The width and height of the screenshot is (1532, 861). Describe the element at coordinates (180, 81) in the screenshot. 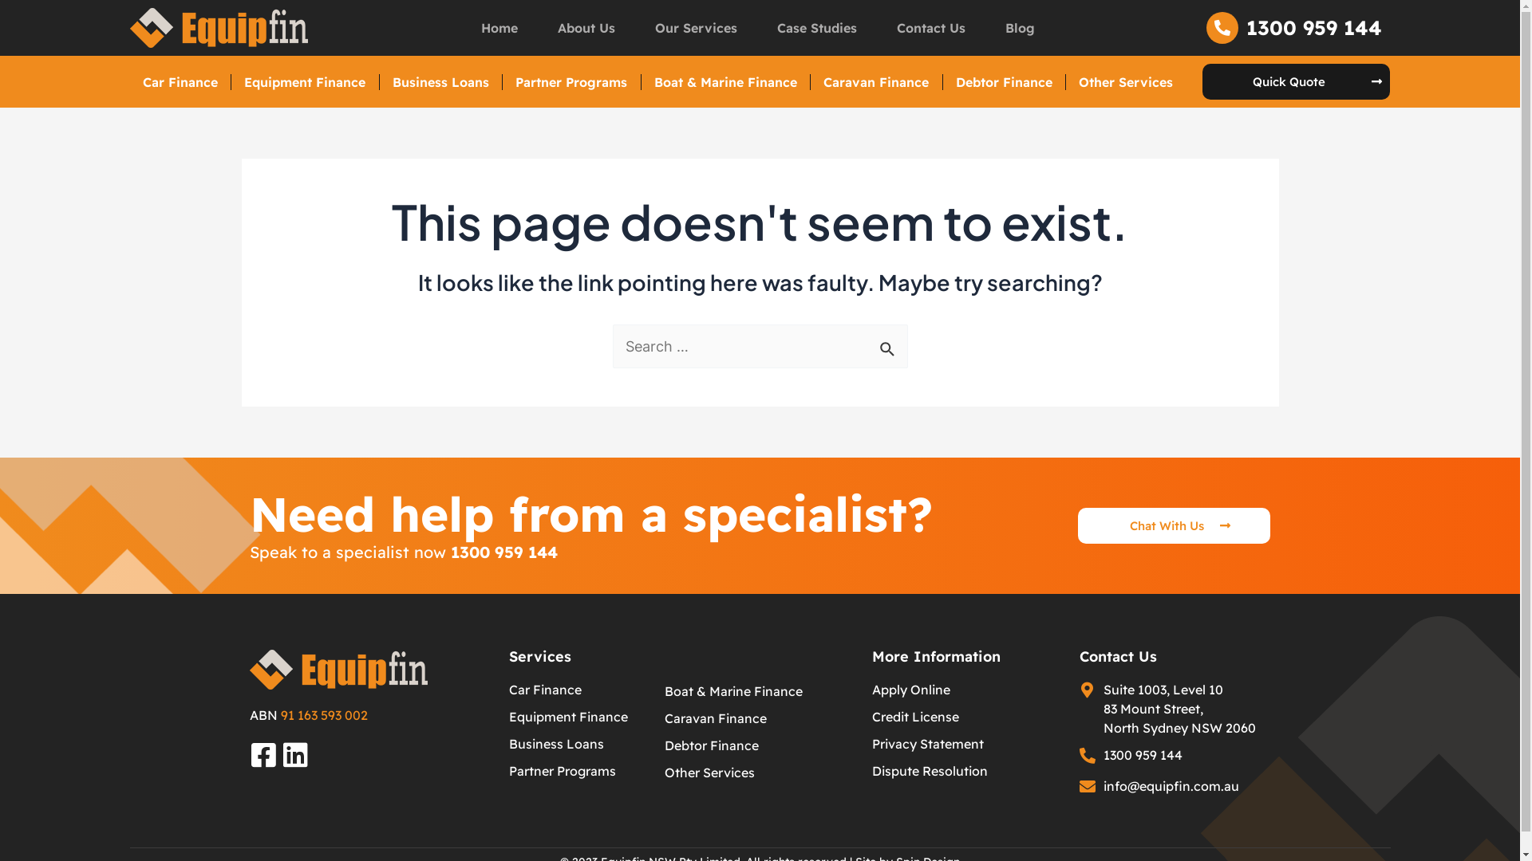

I see `Car Finance` at that location.